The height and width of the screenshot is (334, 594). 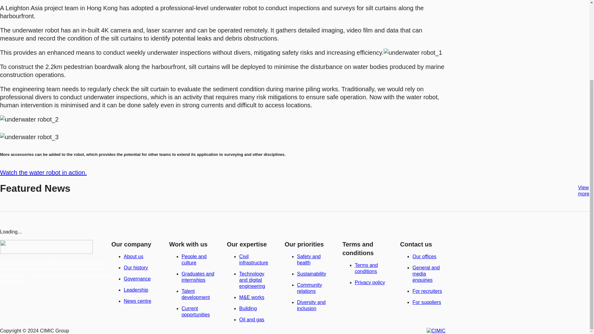 What do you see at coordinates (309, 259) in the screenshot?
I see `Safety and health` at bounding box center [309, 259].